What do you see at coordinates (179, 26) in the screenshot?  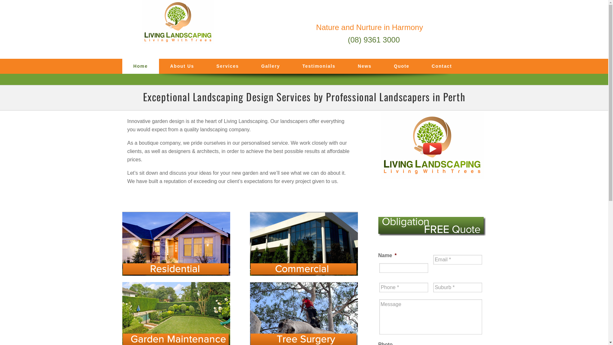 I see `Living Landscaping` at bounding box center [179, 26].